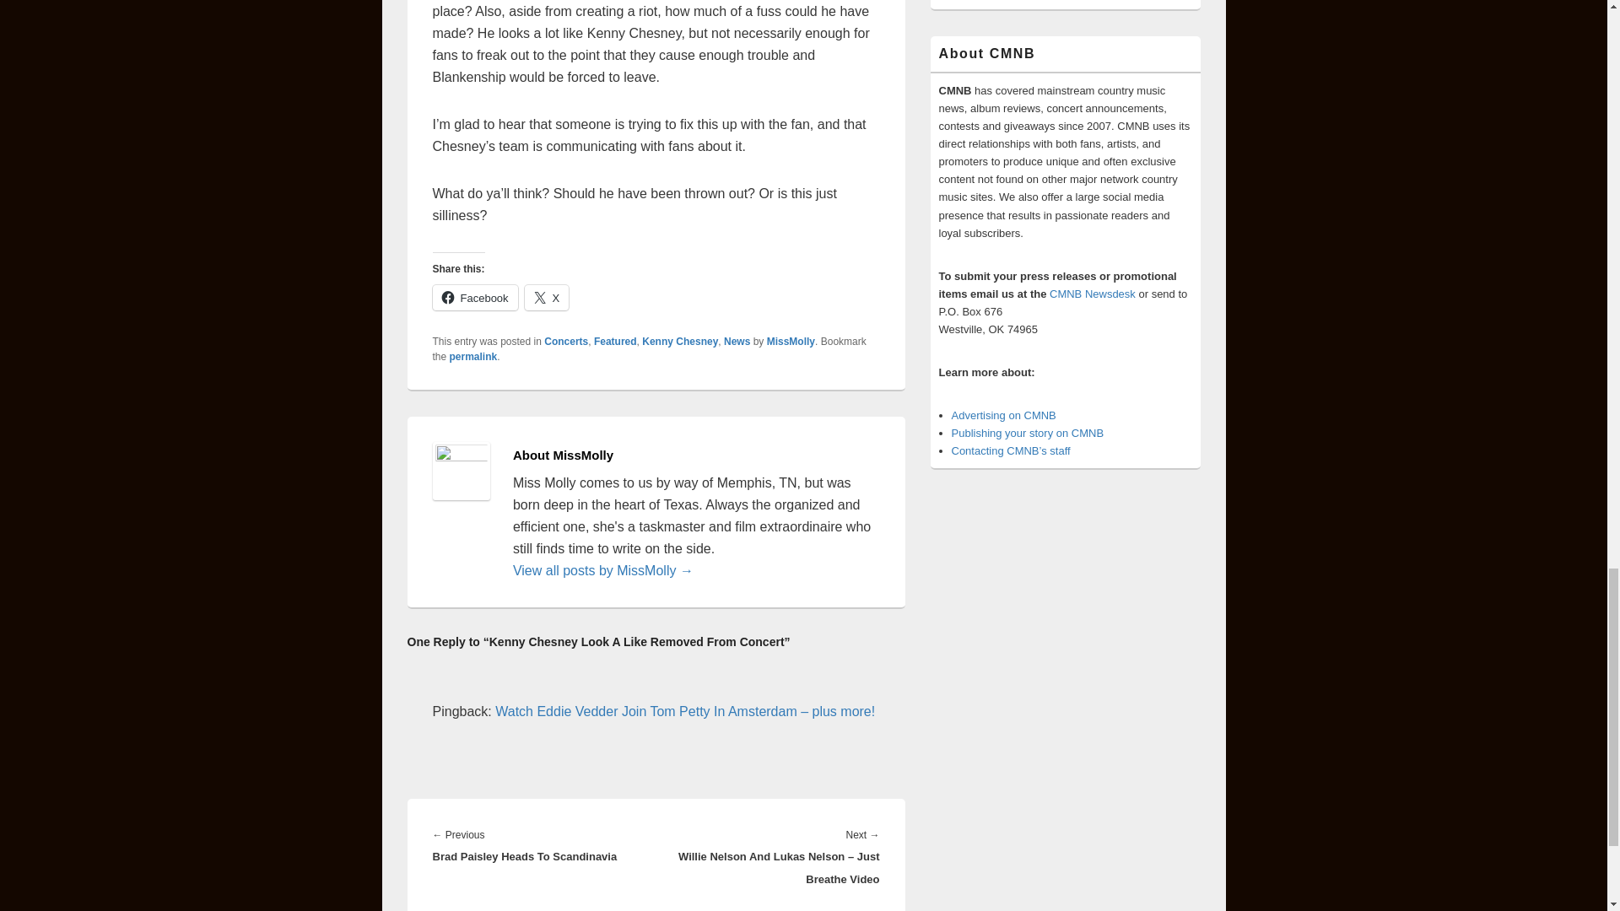 Image resolution: width=1620 pixels, height=911 pixels. Describe the element at coordinates (565, 341) in the screenshot. I see `Concerts` at that location.